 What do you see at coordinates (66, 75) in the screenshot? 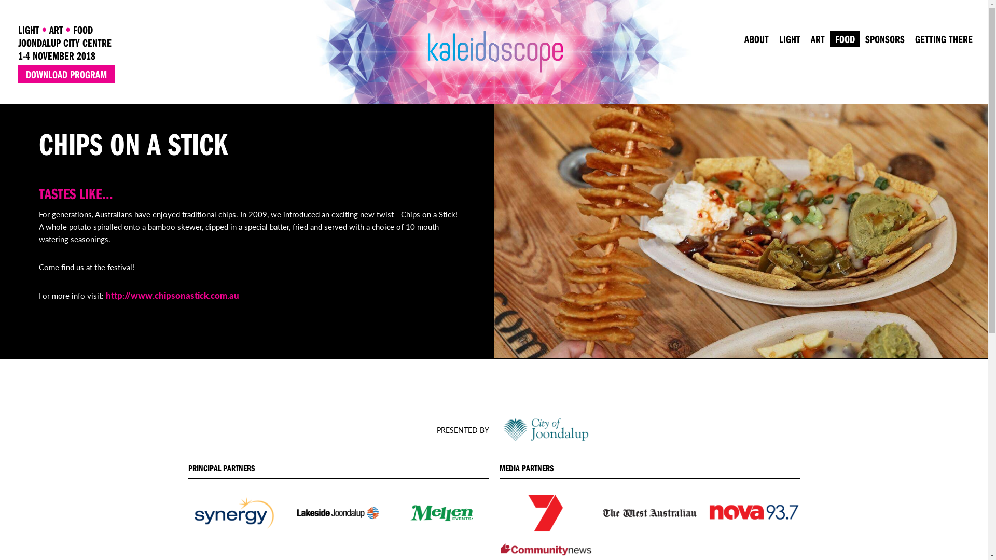
I see `DOWNLOAD PROGRAM` at bounding box center [66, 75].